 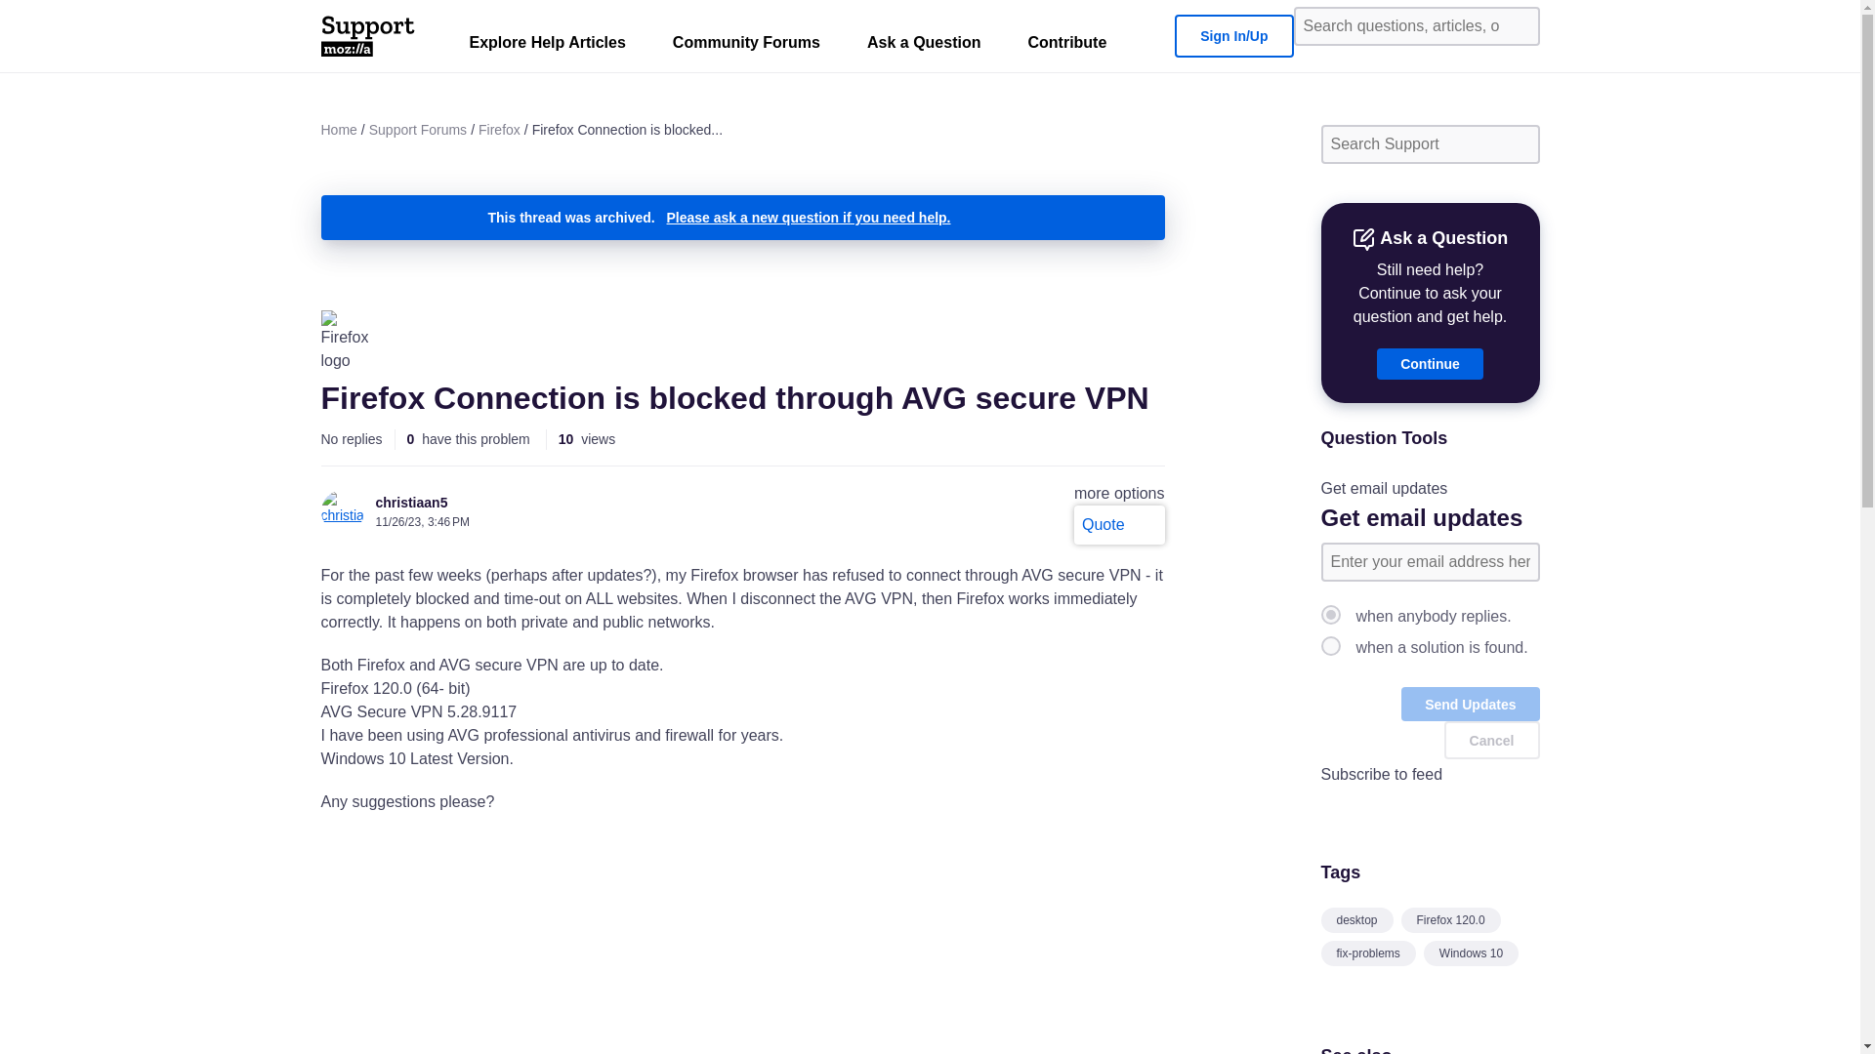 I want to click on Send Updates, so click(x=1470, y=704).